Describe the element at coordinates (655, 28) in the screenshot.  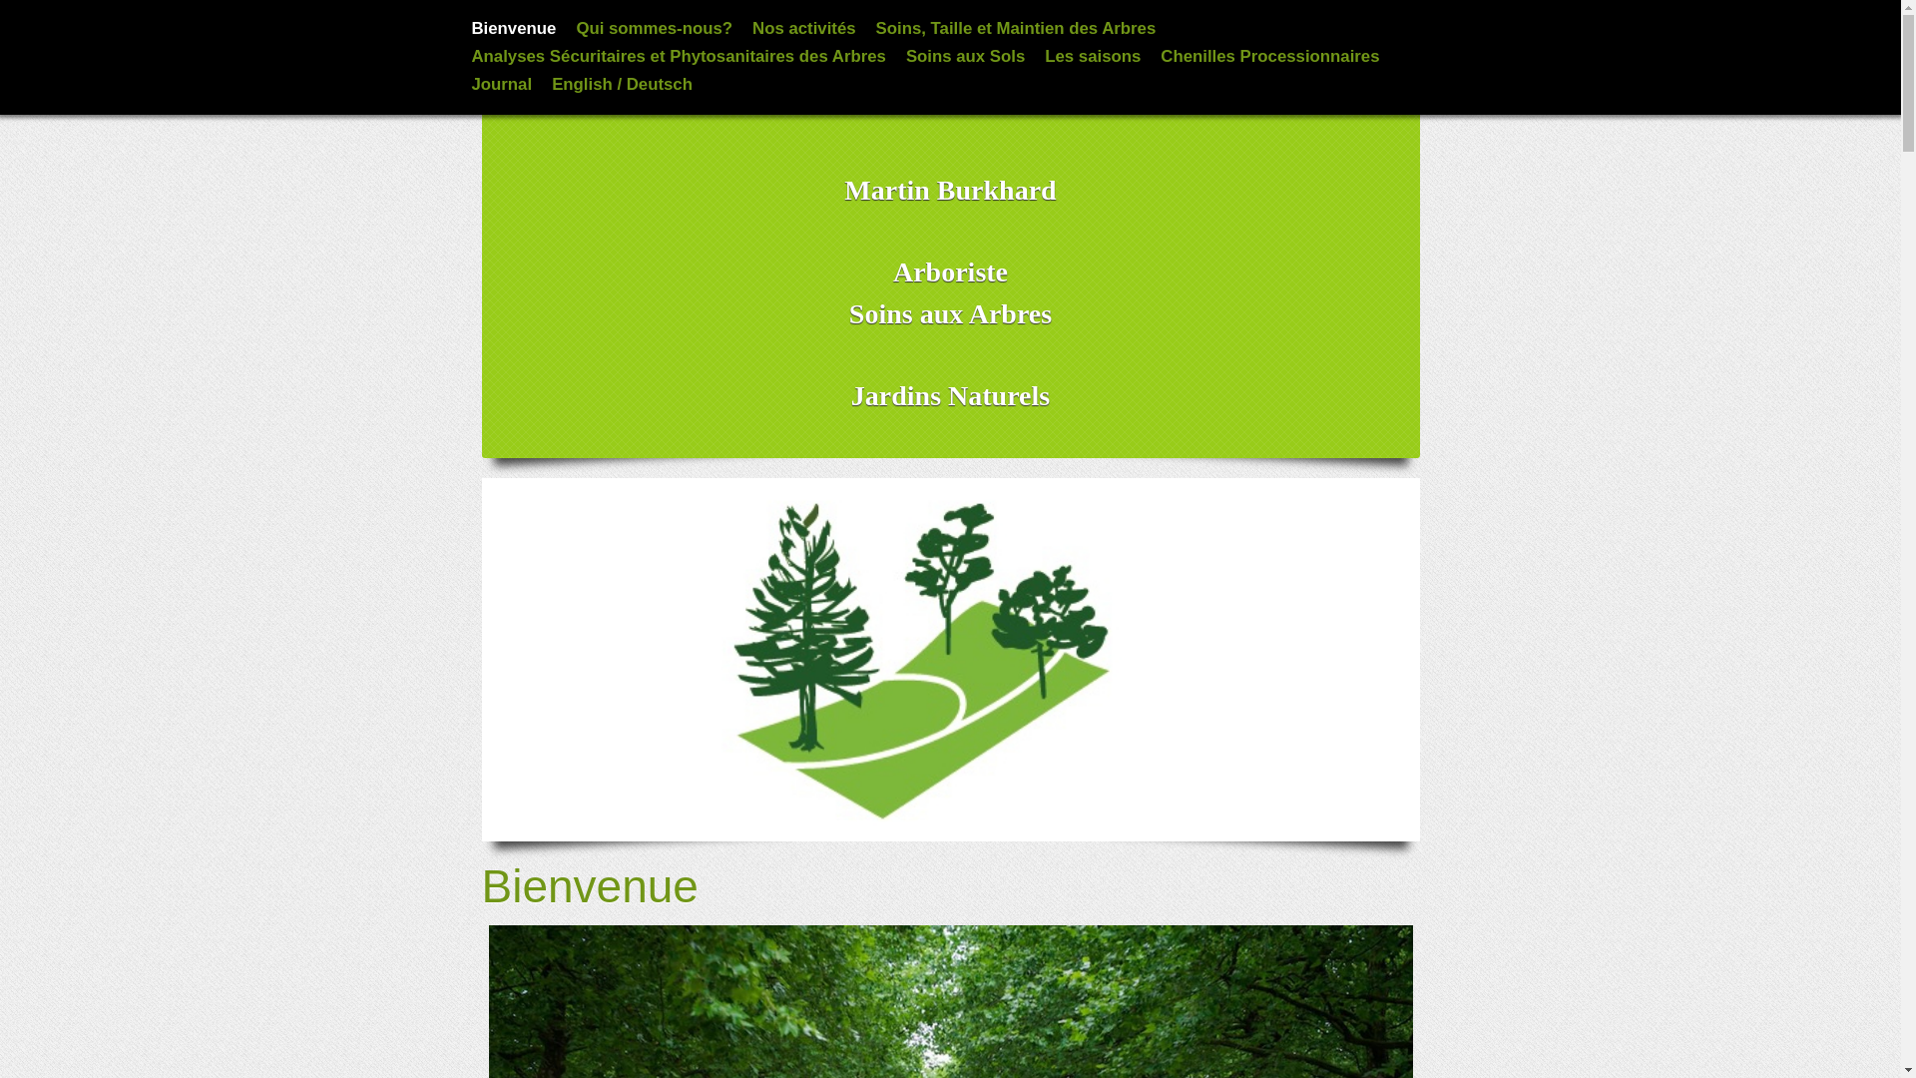
I see `Qui sommes-nous?` at that location.